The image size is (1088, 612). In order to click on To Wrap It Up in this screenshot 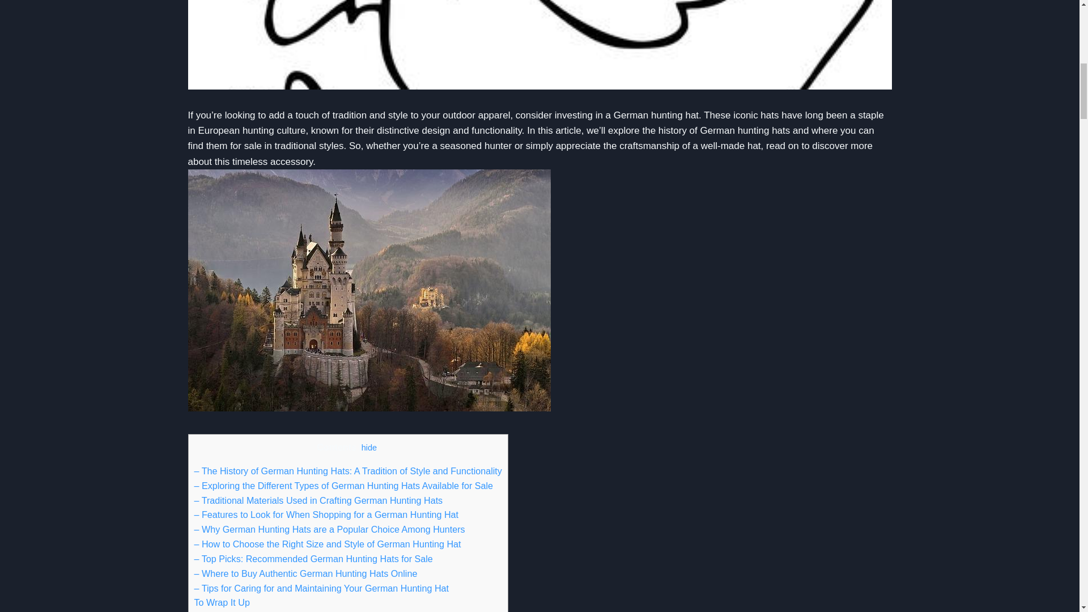, I will do `click(221, 602)`.